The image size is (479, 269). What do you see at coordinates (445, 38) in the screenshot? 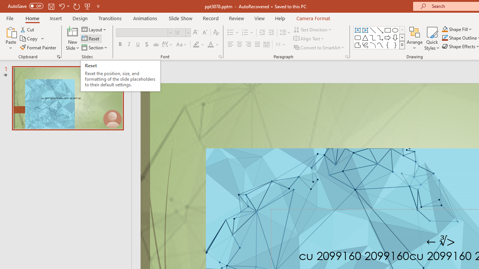
I see `Shape Outline Green, Accent 1` at bounding box center [445, 38].